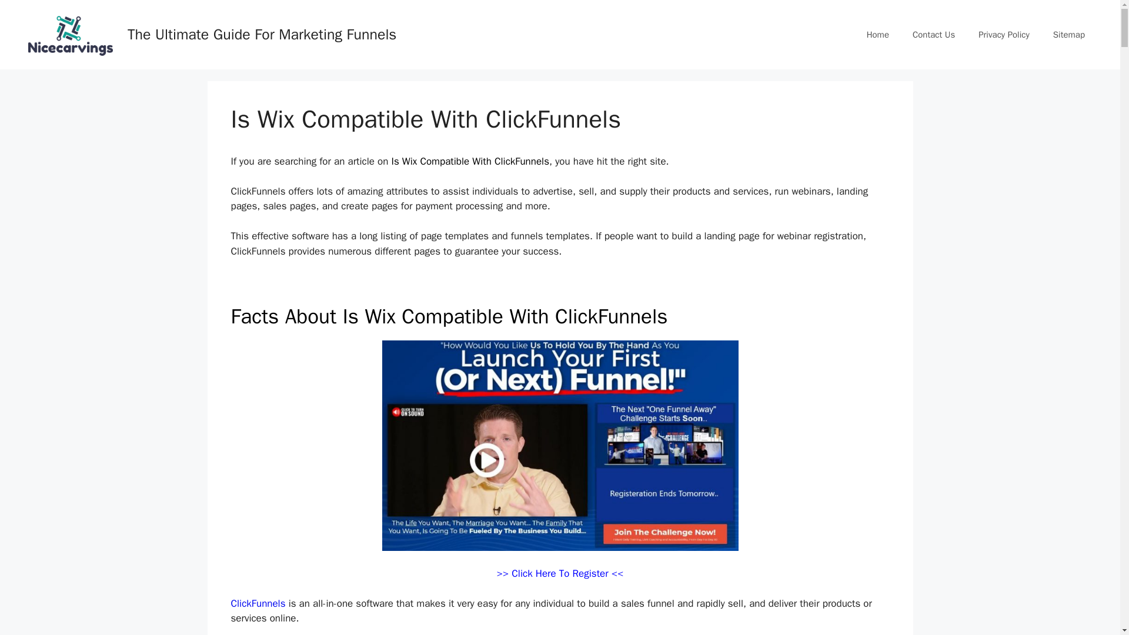  Describe the element at coordinates (1003, 34) in the screenshot. I see `Privacy Policy` at that location.